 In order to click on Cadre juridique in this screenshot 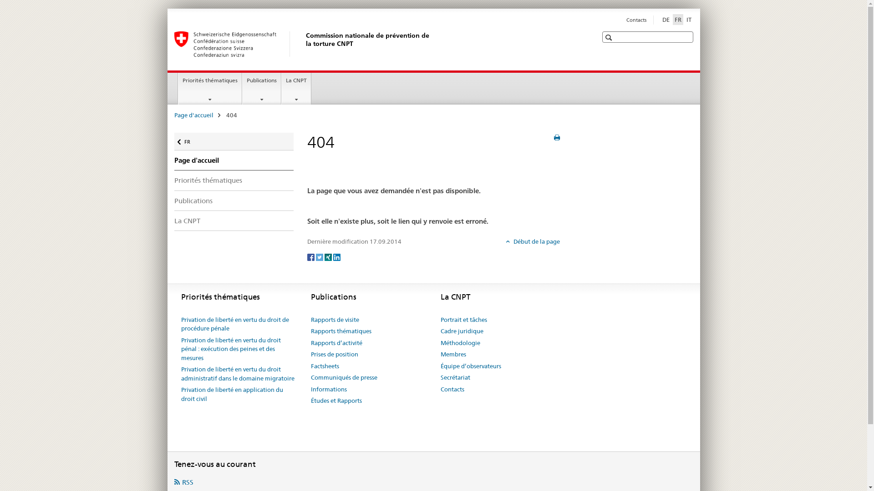, I will do `click(462, 331)`.